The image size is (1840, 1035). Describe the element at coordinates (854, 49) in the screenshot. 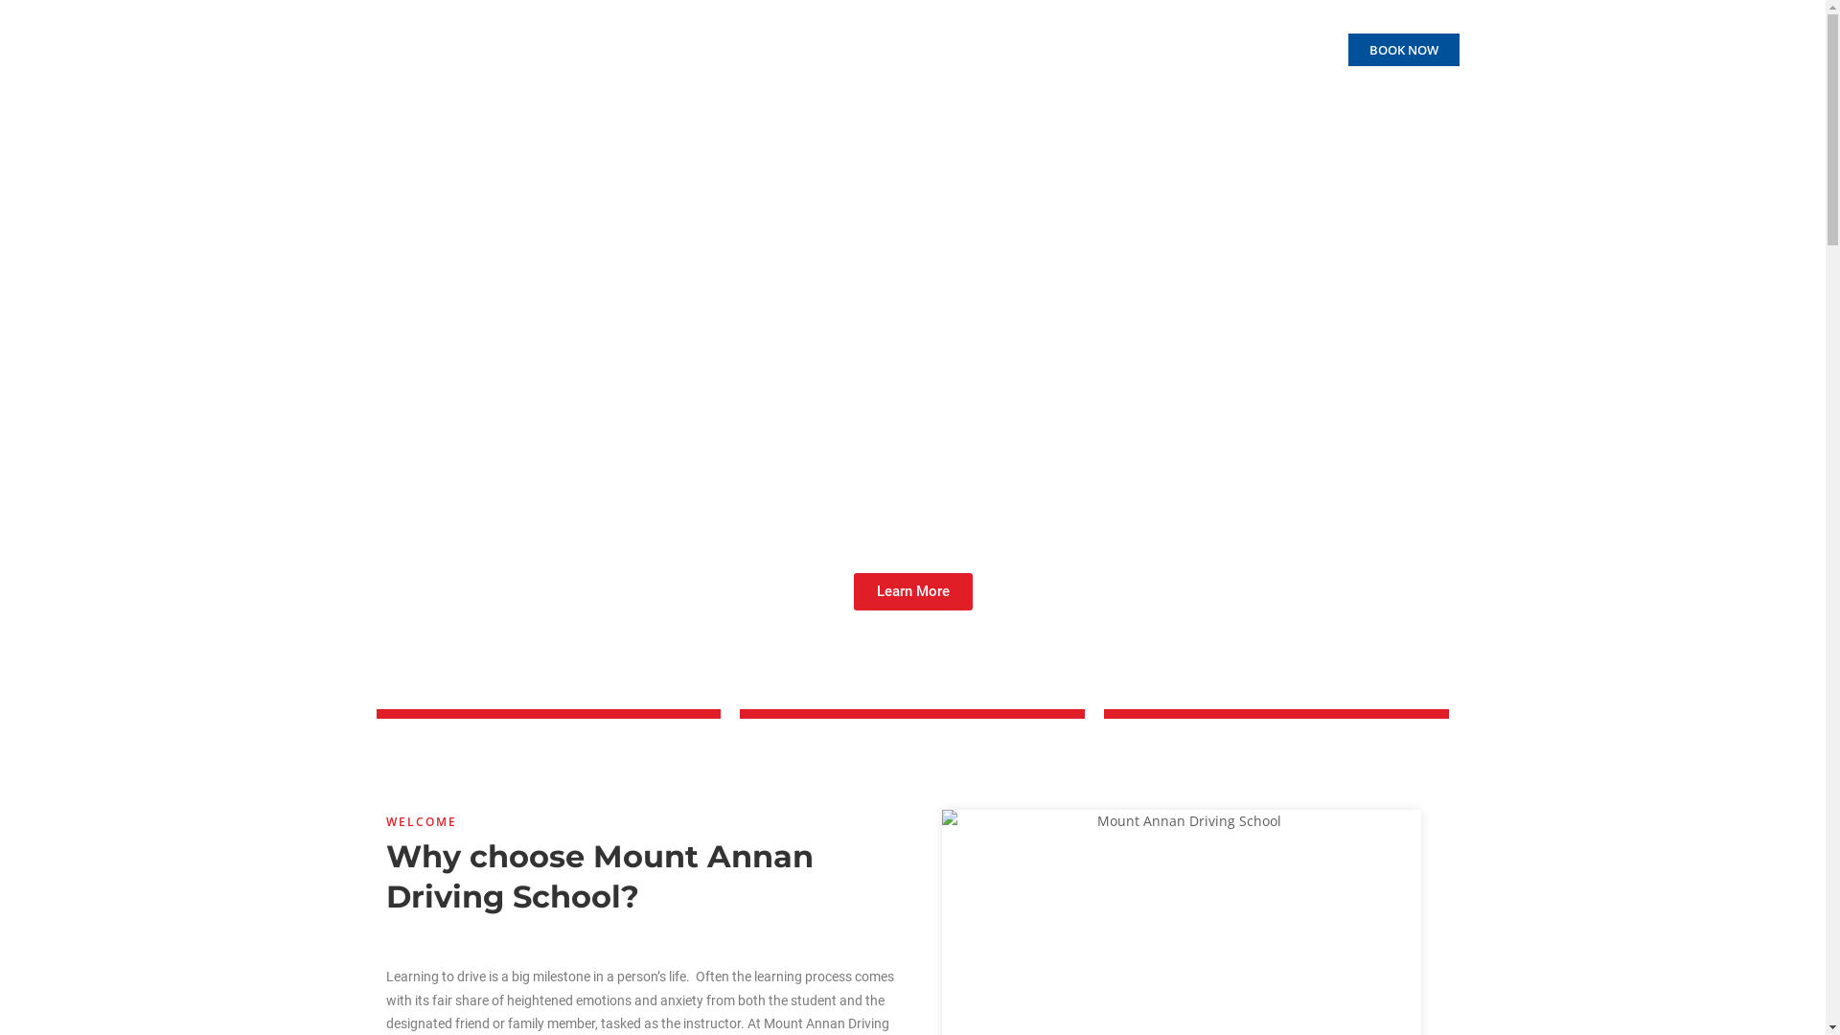

I see `HOME` at that location.